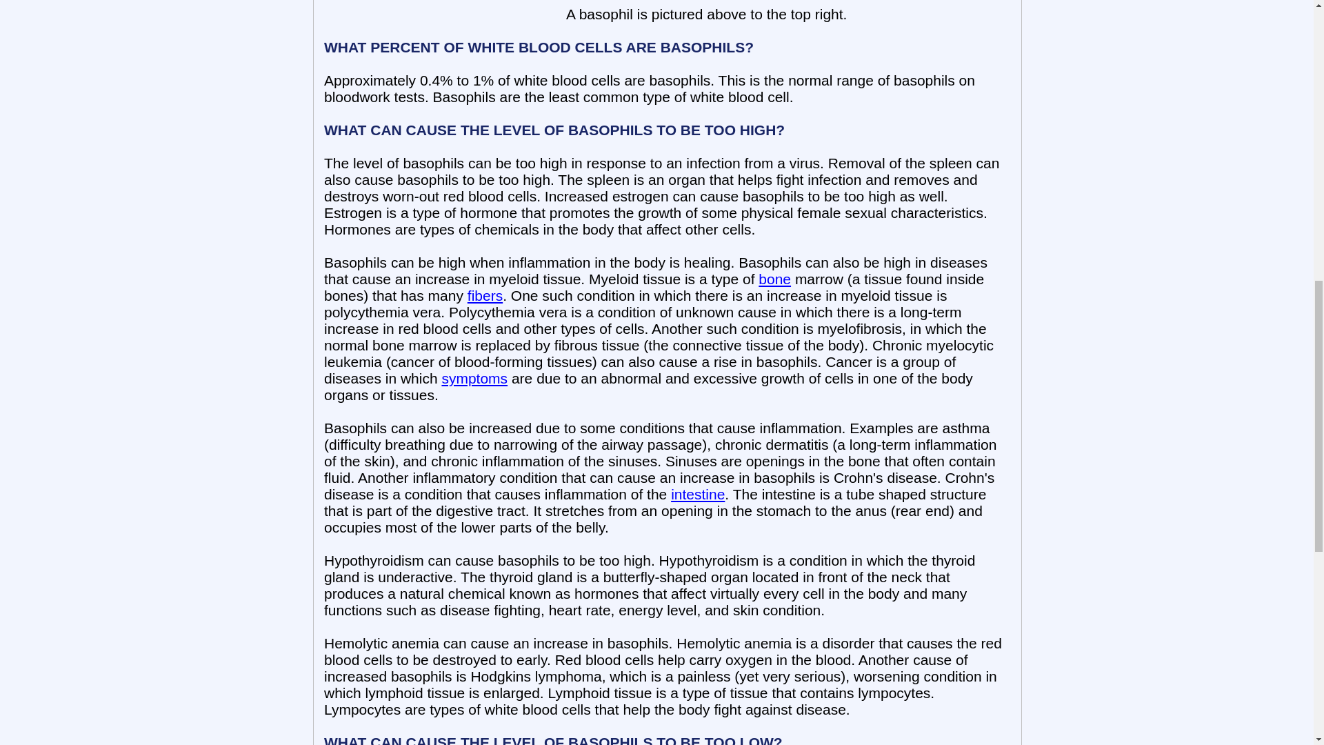 This screenshot has width=1324, height=745. I want to click on intestine, so click(698, 494).